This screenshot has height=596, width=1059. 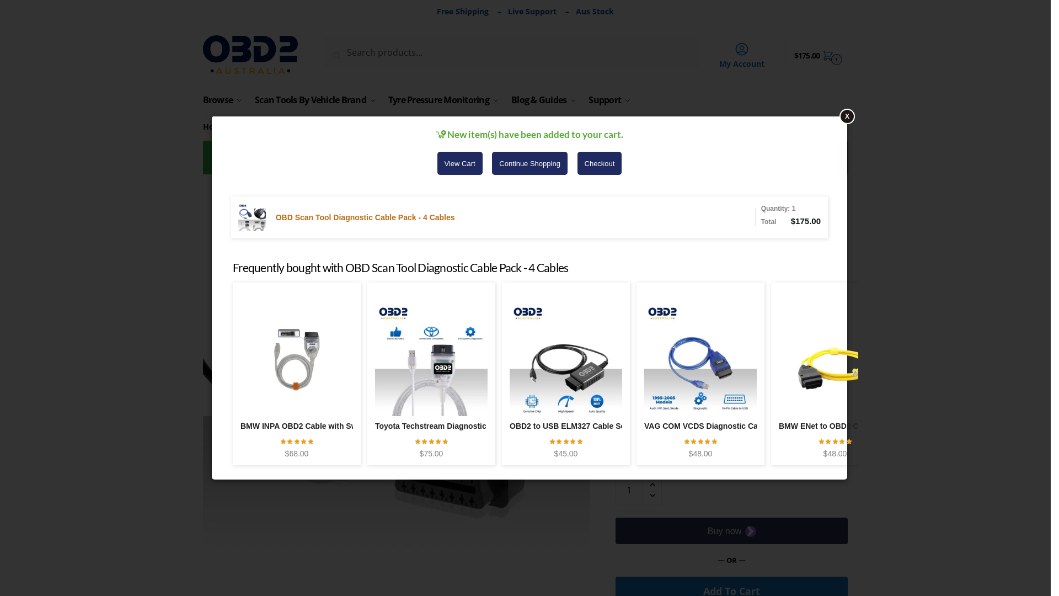 What do you see at coordinates (742, 55) in the screenshot?
I see `My Account` at bounding box center [742, 55].